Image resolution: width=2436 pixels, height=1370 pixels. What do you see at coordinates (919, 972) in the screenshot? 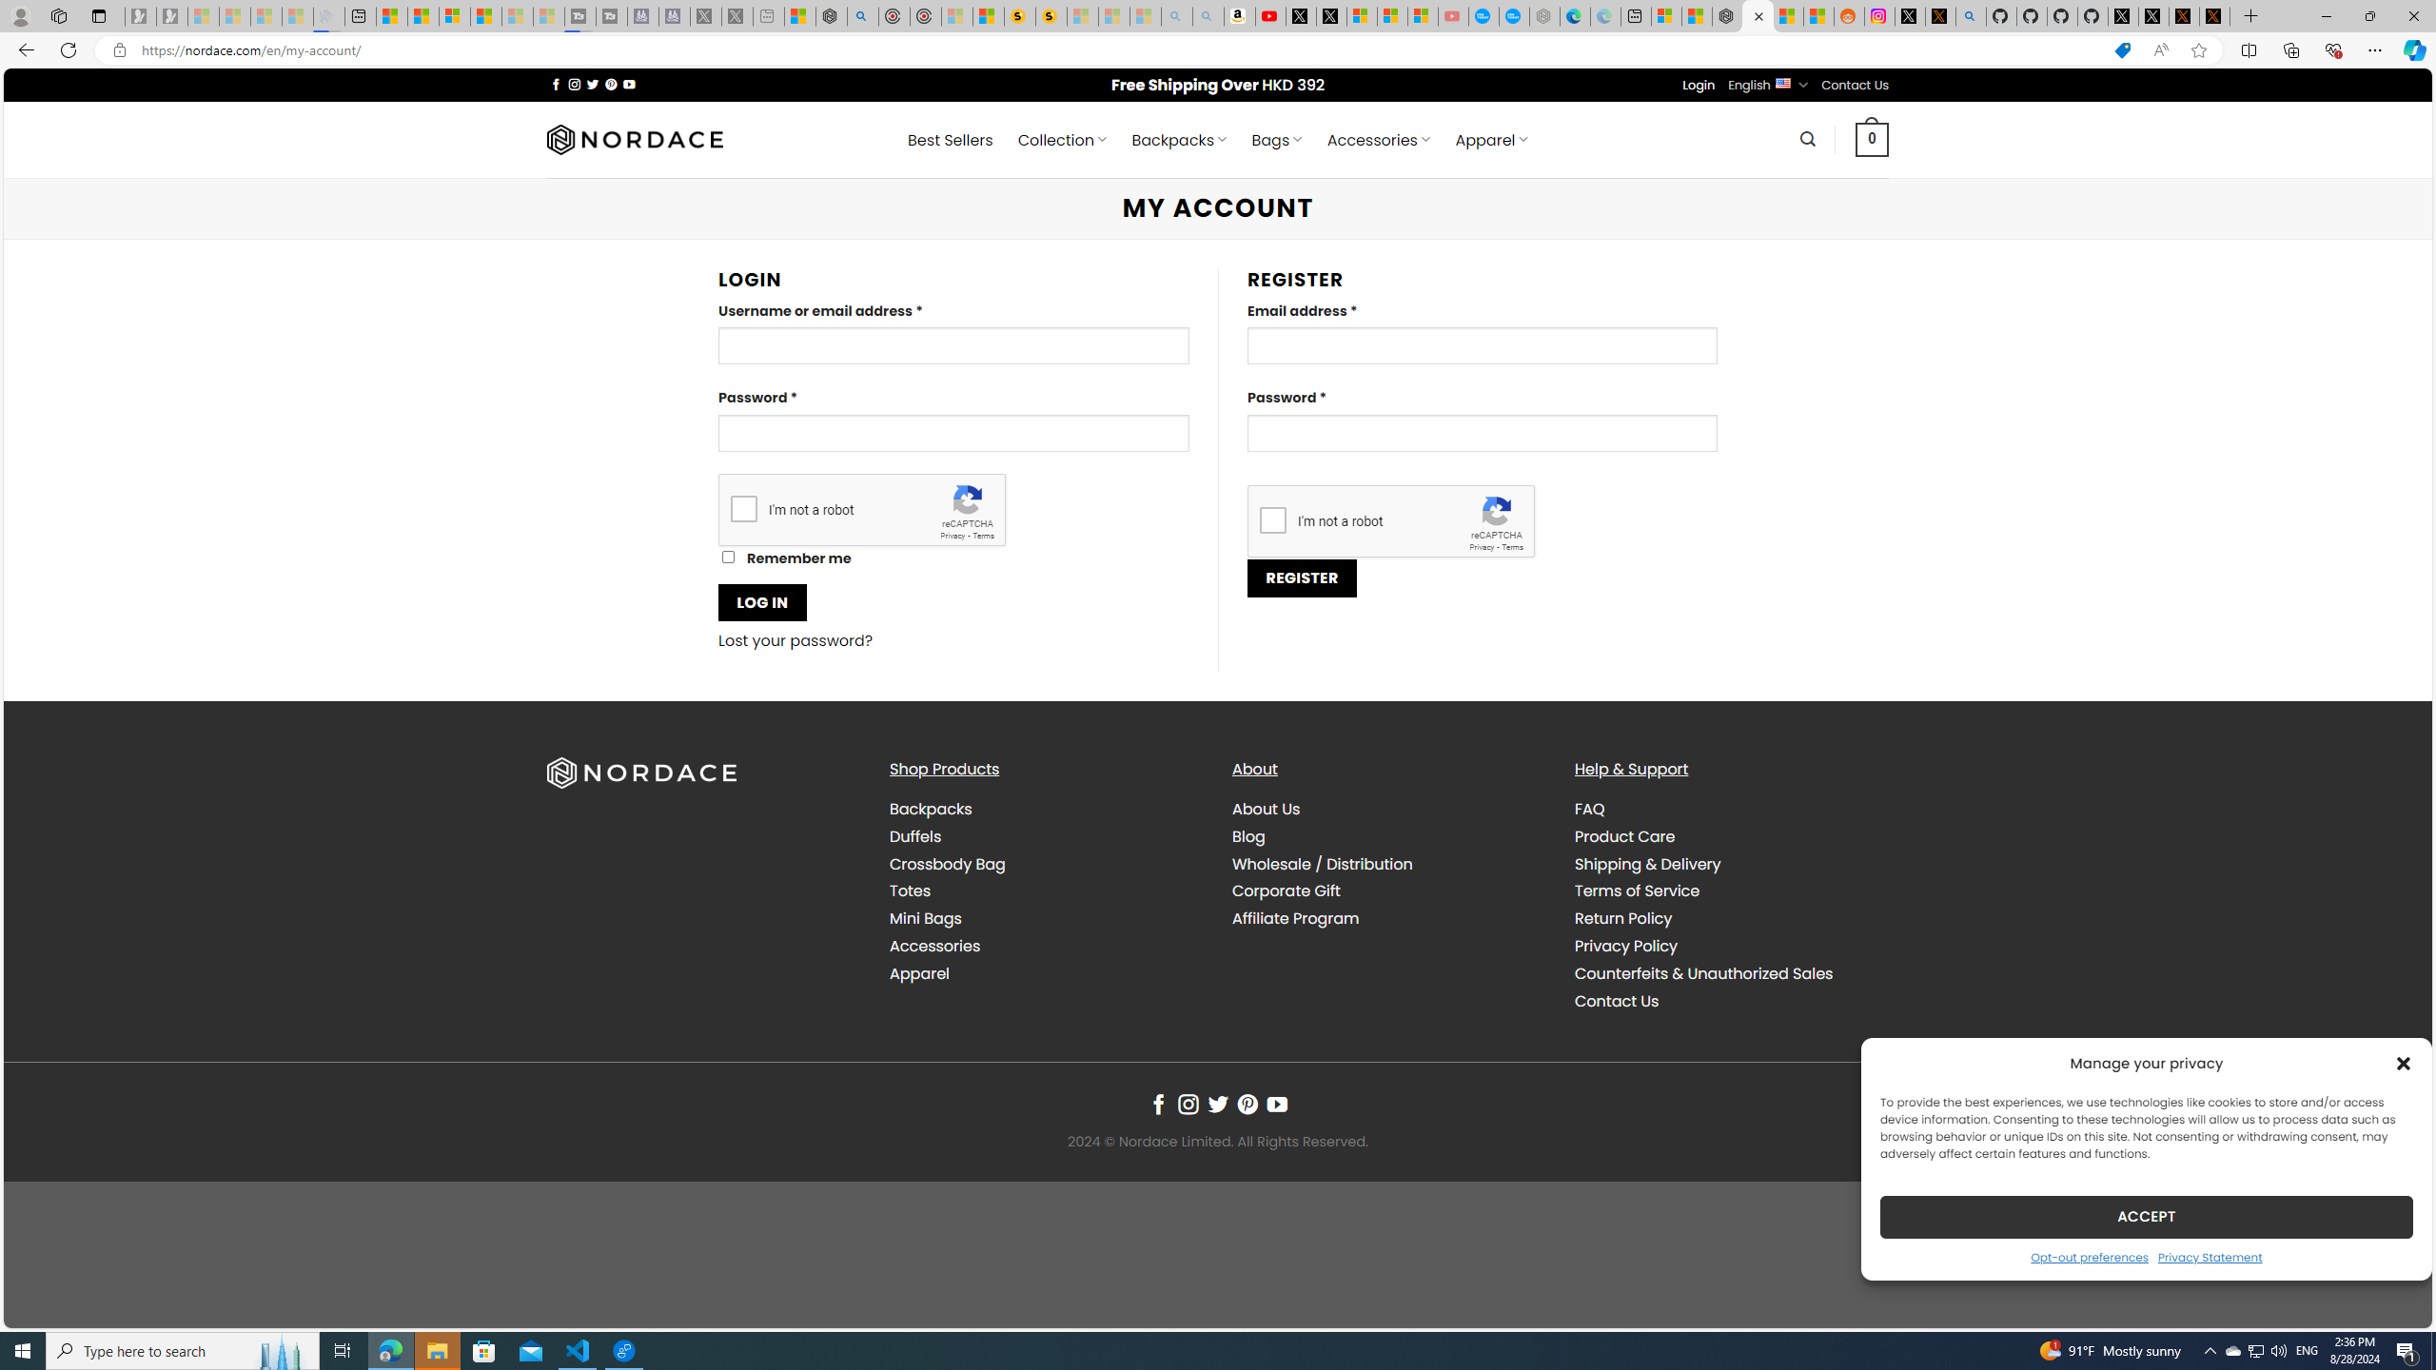
I see `Apparel` at bounding box center [919, 972].